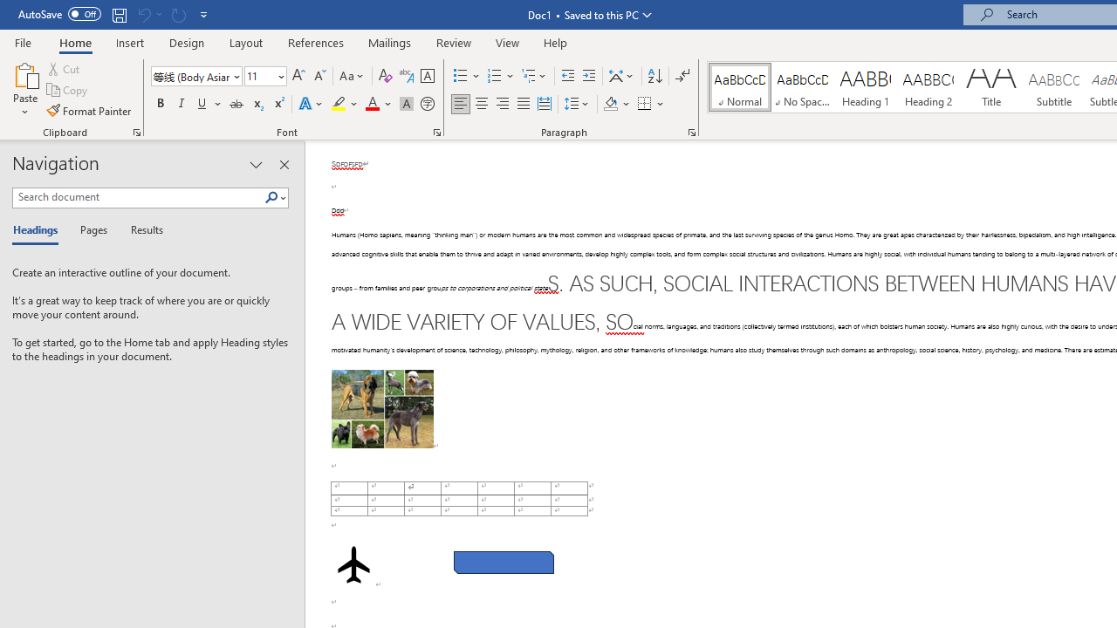 The width and height of the screenshot is (1117, 628). Describe the element at coordinates (354, 565) in the screenshot. I see `Airplane with solid fill` at that location.